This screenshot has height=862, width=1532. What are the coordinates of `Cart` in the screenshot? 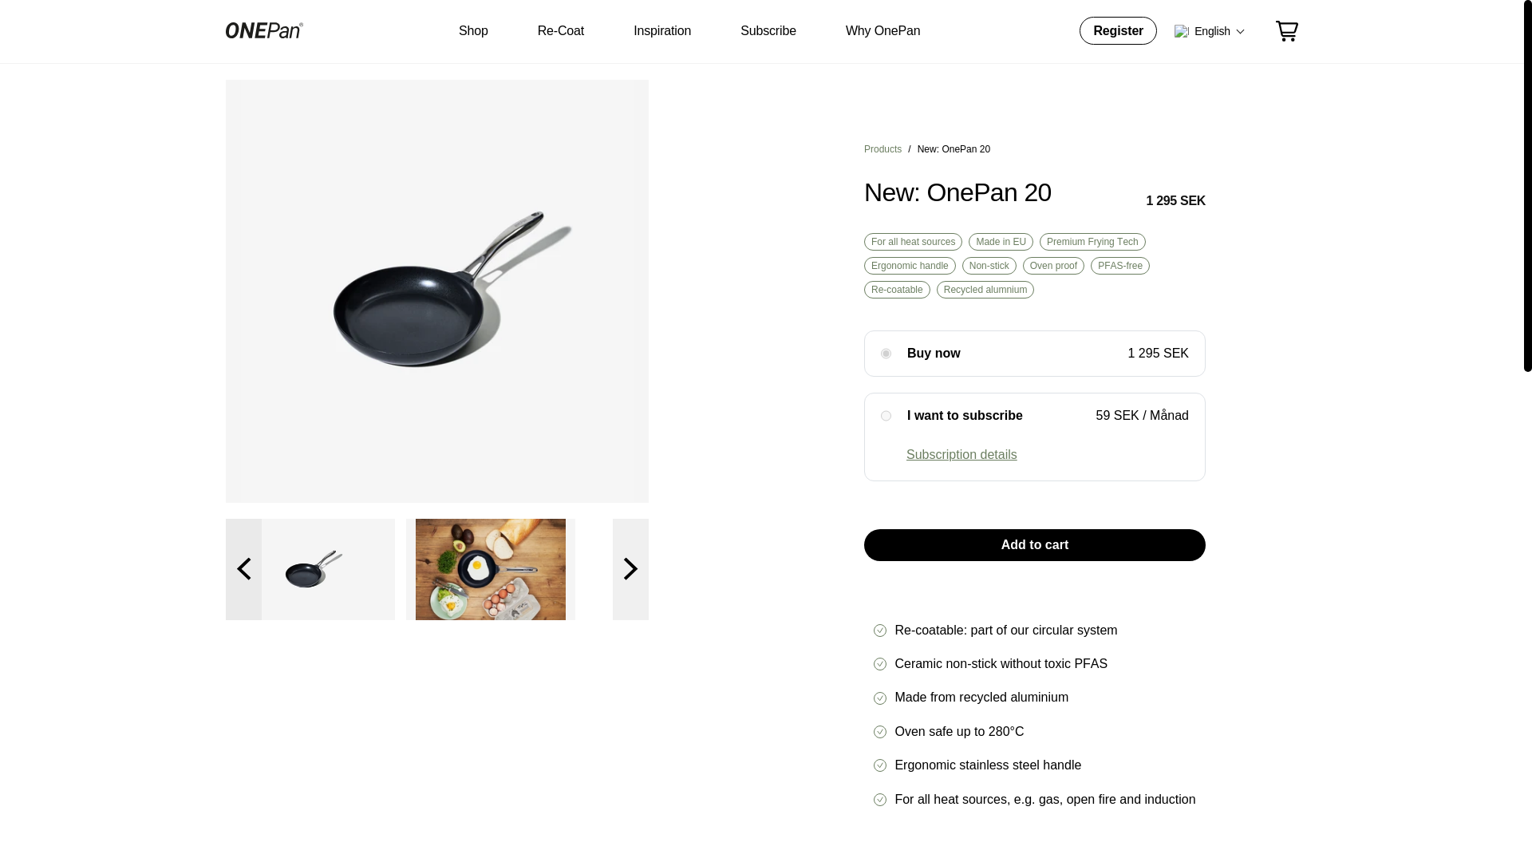 It's located at (1286, 30).